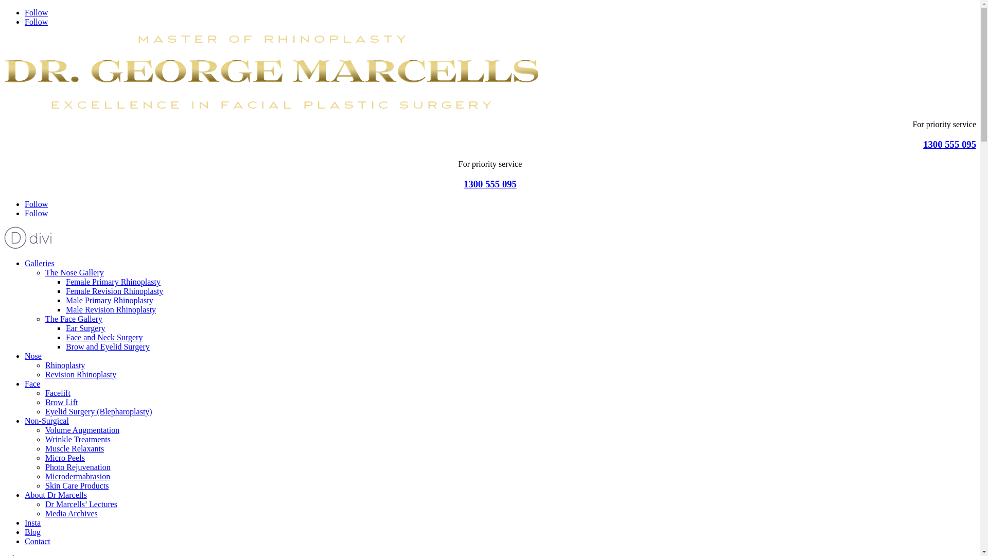  I want to click on Facelift, so click(58, 393).